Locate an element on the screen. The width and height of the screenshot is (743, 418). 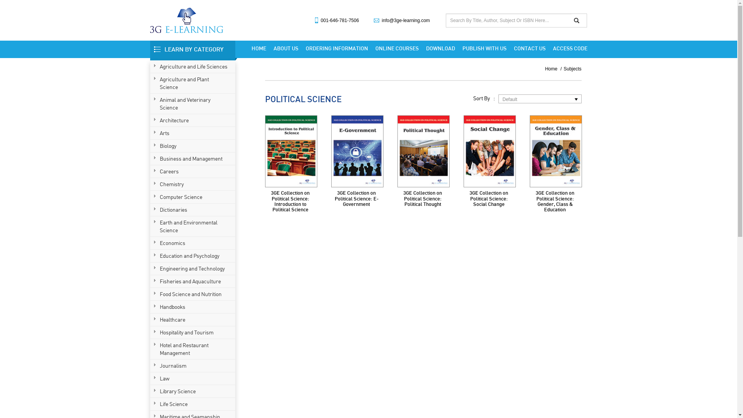
Default is located at coordinates (534, 99).